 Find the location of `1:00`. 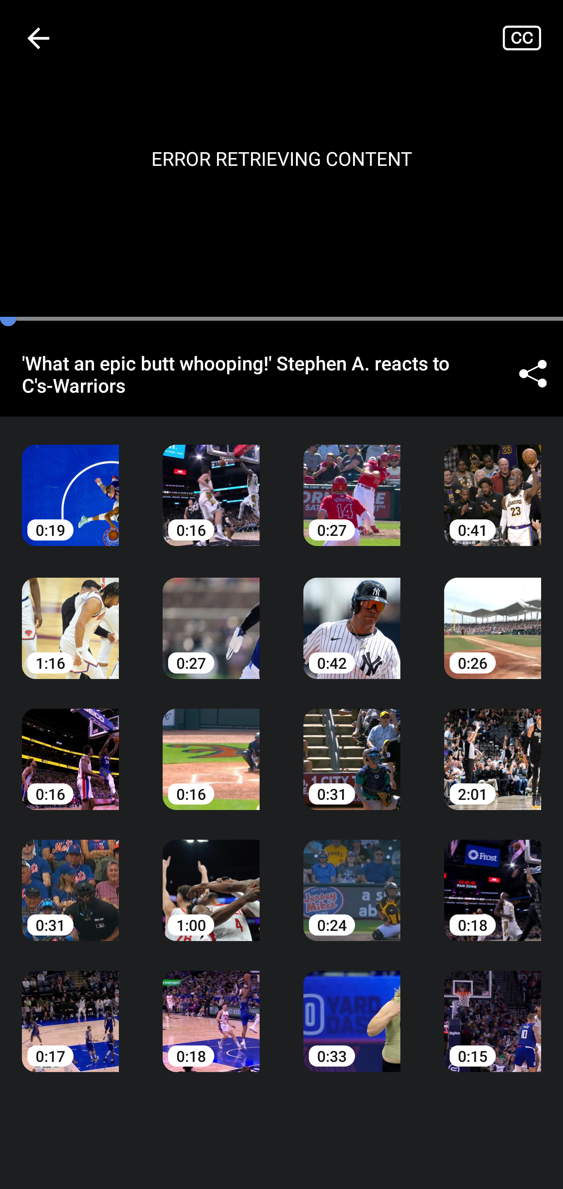

1:00 is located at coordinates (211, 880).